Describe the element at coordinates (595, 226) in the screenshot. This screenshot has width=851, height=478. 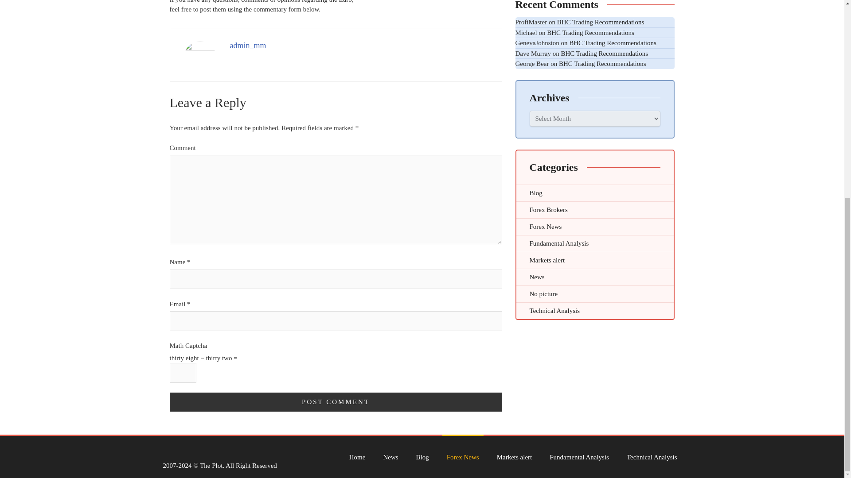
I see `Forex News` at that location.